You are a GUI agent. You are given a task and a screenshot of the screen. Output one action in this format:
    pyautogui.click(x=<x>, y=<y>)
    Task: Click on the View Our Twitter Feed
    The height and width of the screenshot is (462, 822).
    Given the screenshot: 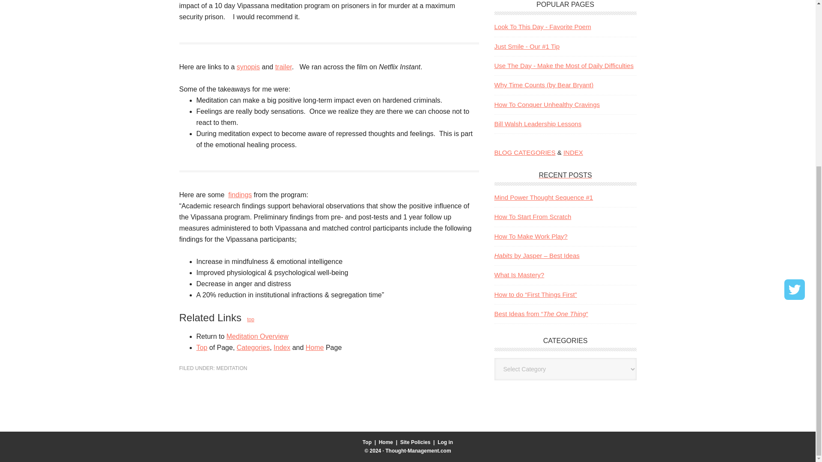 What is the action you would take?
    pyautogui.click(x=794, y=33)
    